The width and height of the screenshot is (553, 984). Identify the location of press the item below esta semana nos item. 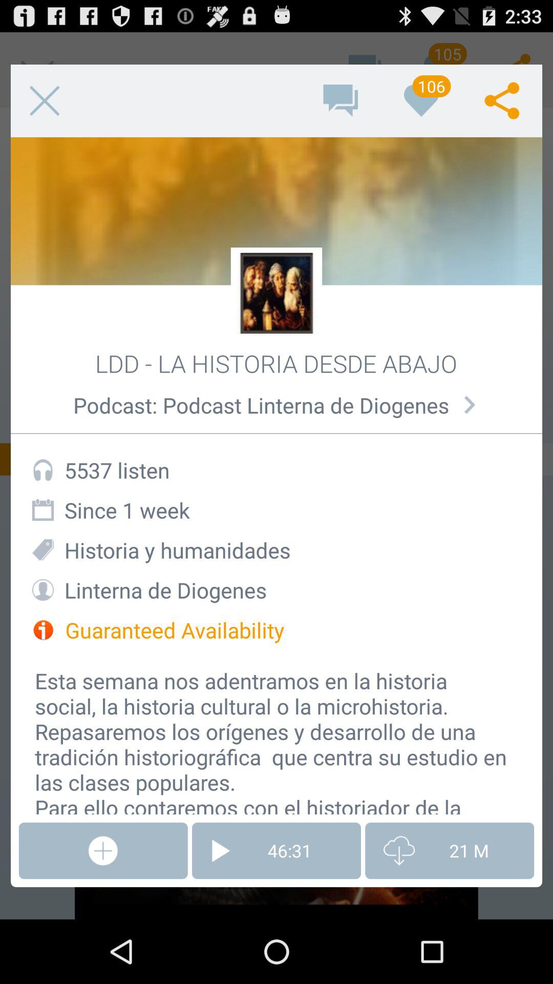
(276, 851).